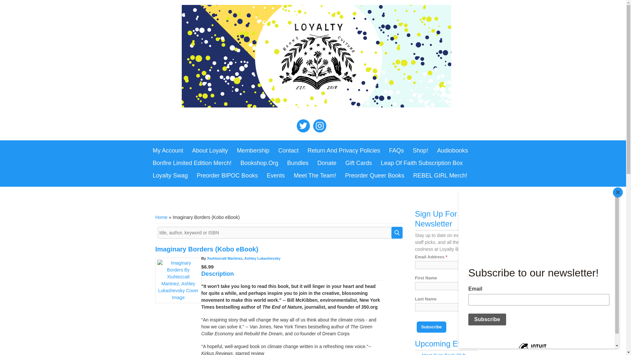 The image size is (631, 355). I want to click on Loyalty Swag, so click(170, 176).